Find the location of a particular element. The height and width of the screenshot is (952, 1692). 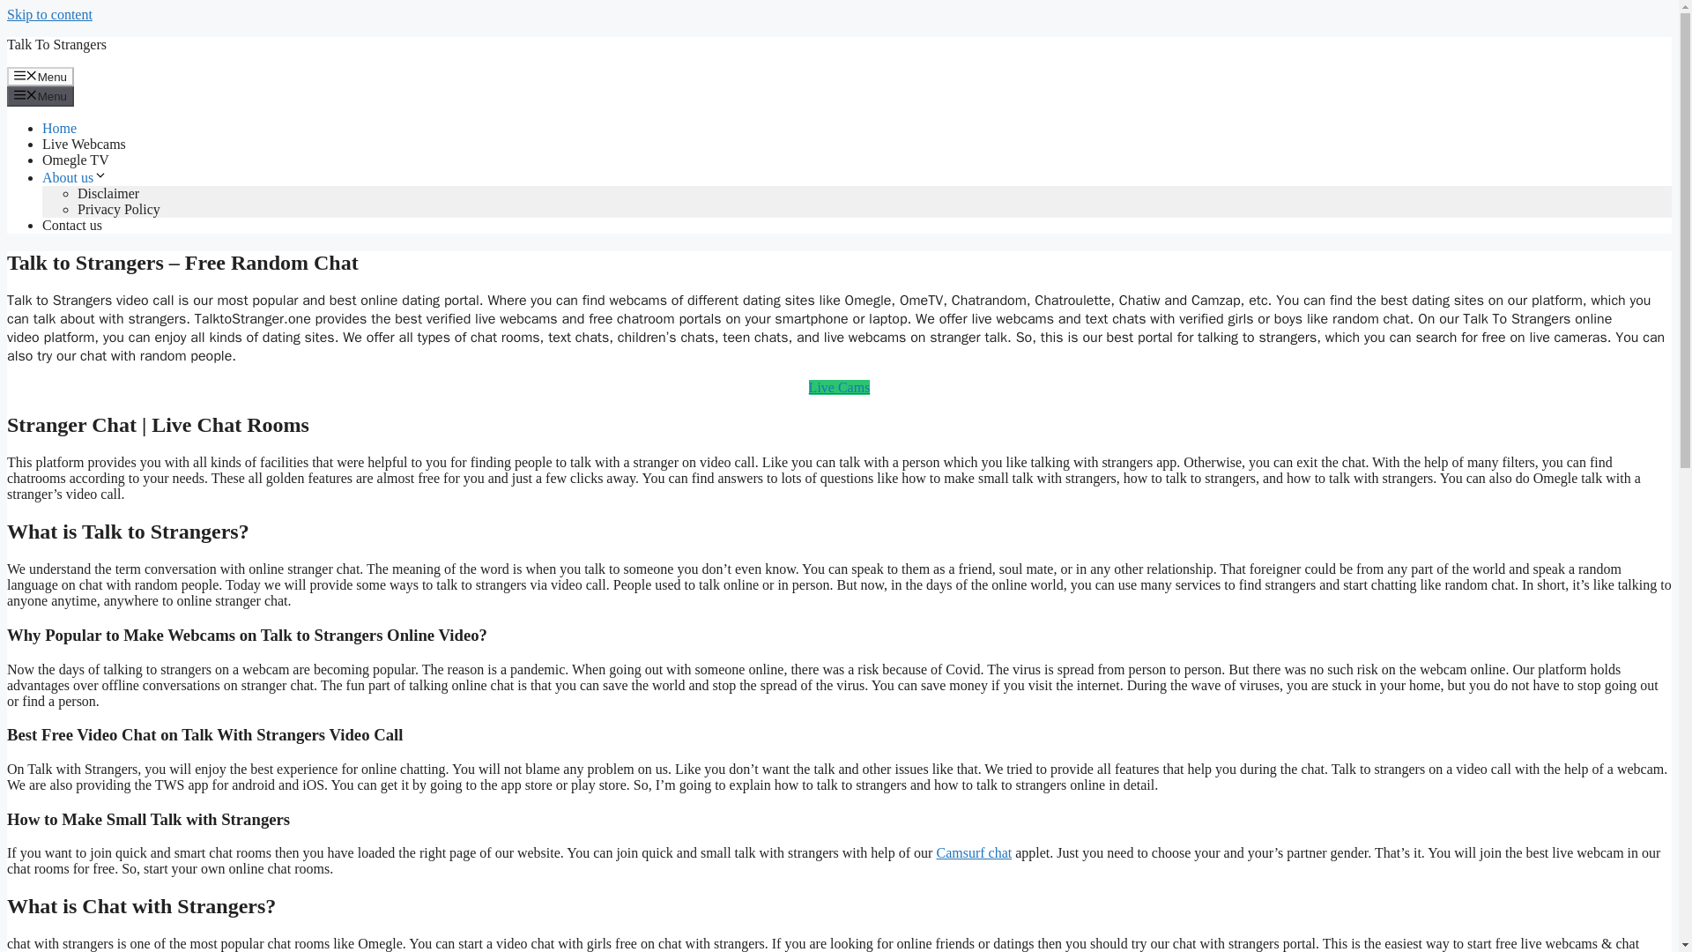

Privacy Policy is located at coordinates (119, 209).